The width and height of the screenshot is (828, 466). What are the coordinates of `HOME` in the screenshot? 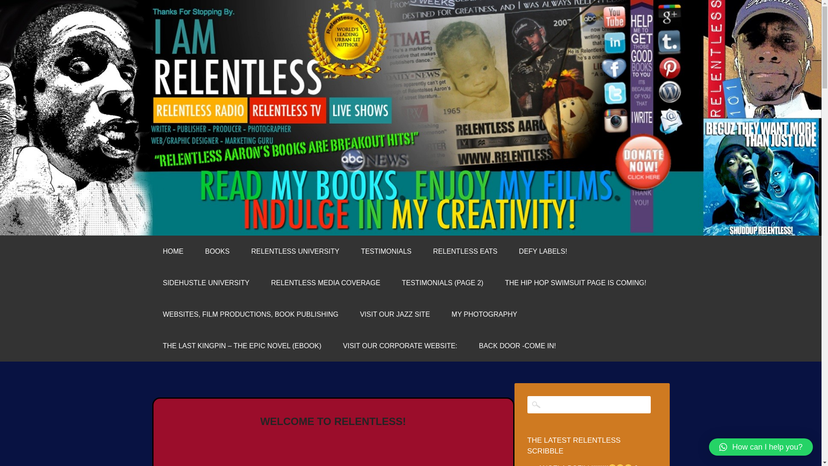 It's located at (172, 251).